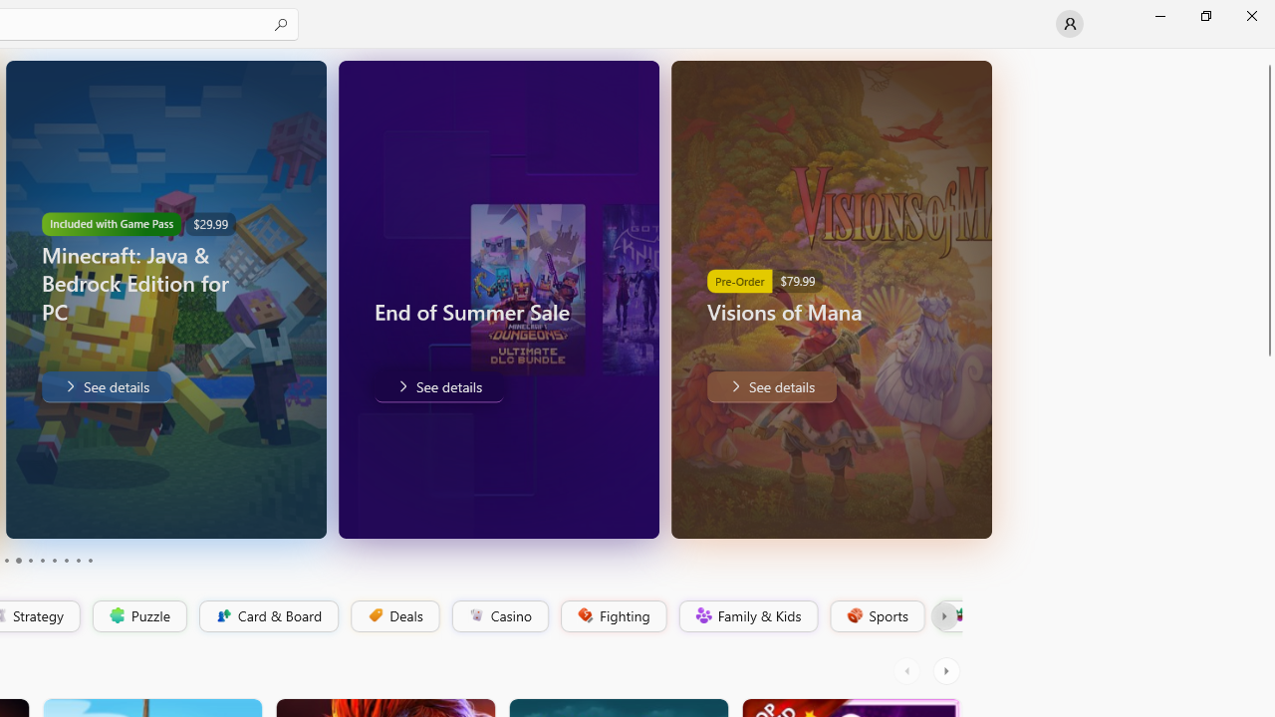 The image size is (1275, 717). What do you see at coordinates (500, 616) in the screenshot?
I see `Casino` at bounding box center [500, 616].